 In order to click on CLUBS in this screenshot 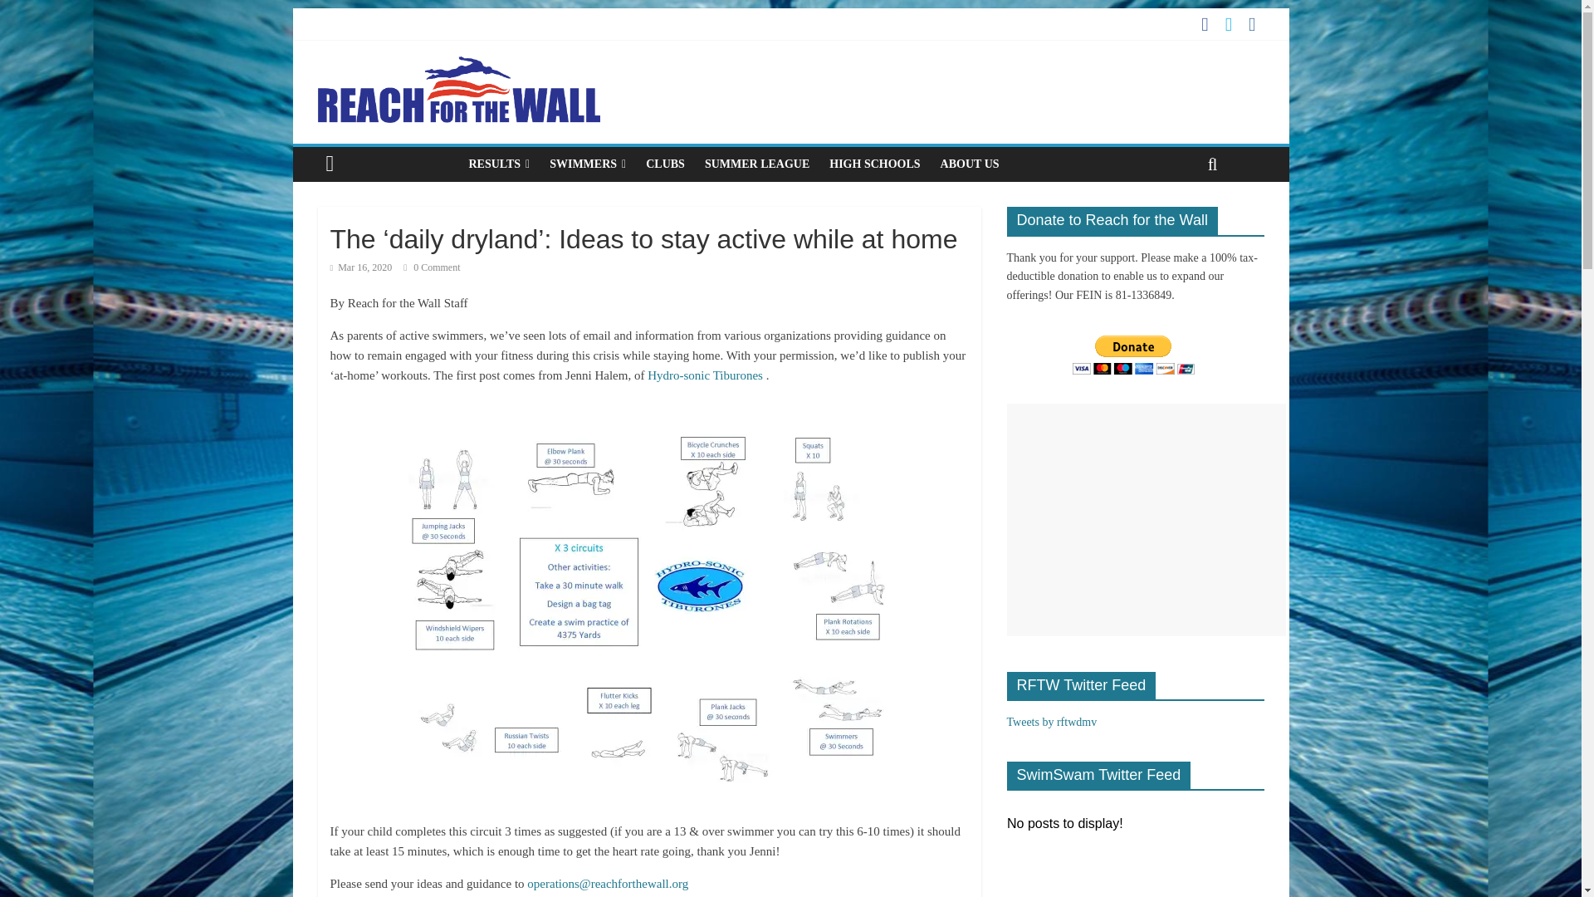, I will do `click(666, 164)`.